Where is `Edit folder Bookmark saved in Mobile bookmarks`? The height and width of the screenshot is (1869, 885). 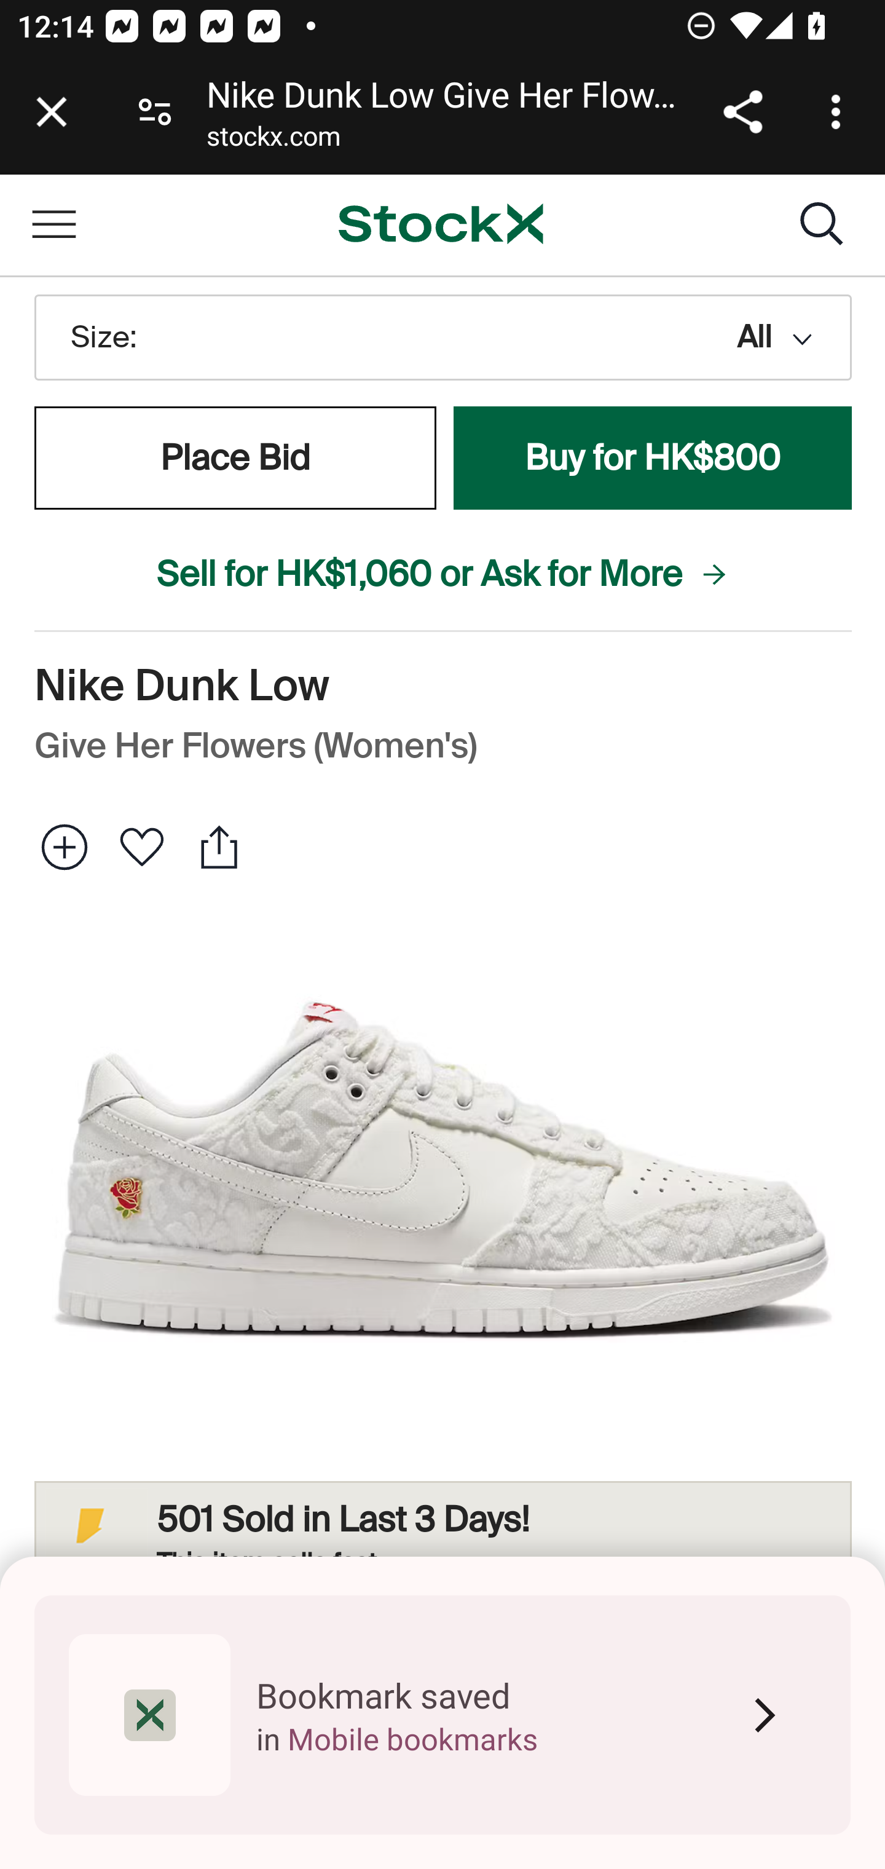 Edit folder Bookmark saved in Mobile bookmarks is located at coordinates (442, 1715).